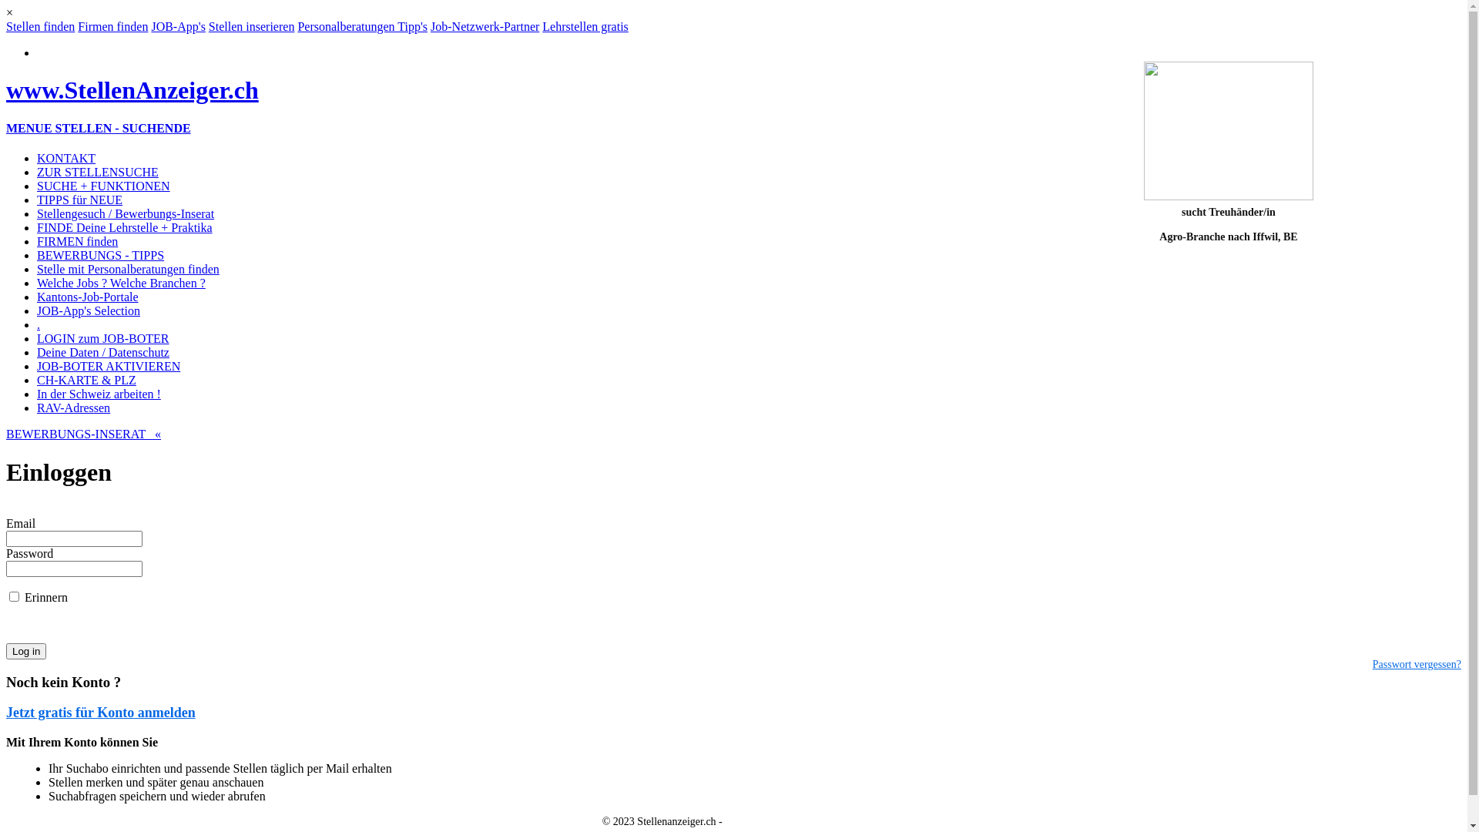 Image resolution: width=1479 pixels, height=832 pixels. Describe the element at coordinates (1417, 665) in the screenshot. I see `Passwort vergessen?` at that location.